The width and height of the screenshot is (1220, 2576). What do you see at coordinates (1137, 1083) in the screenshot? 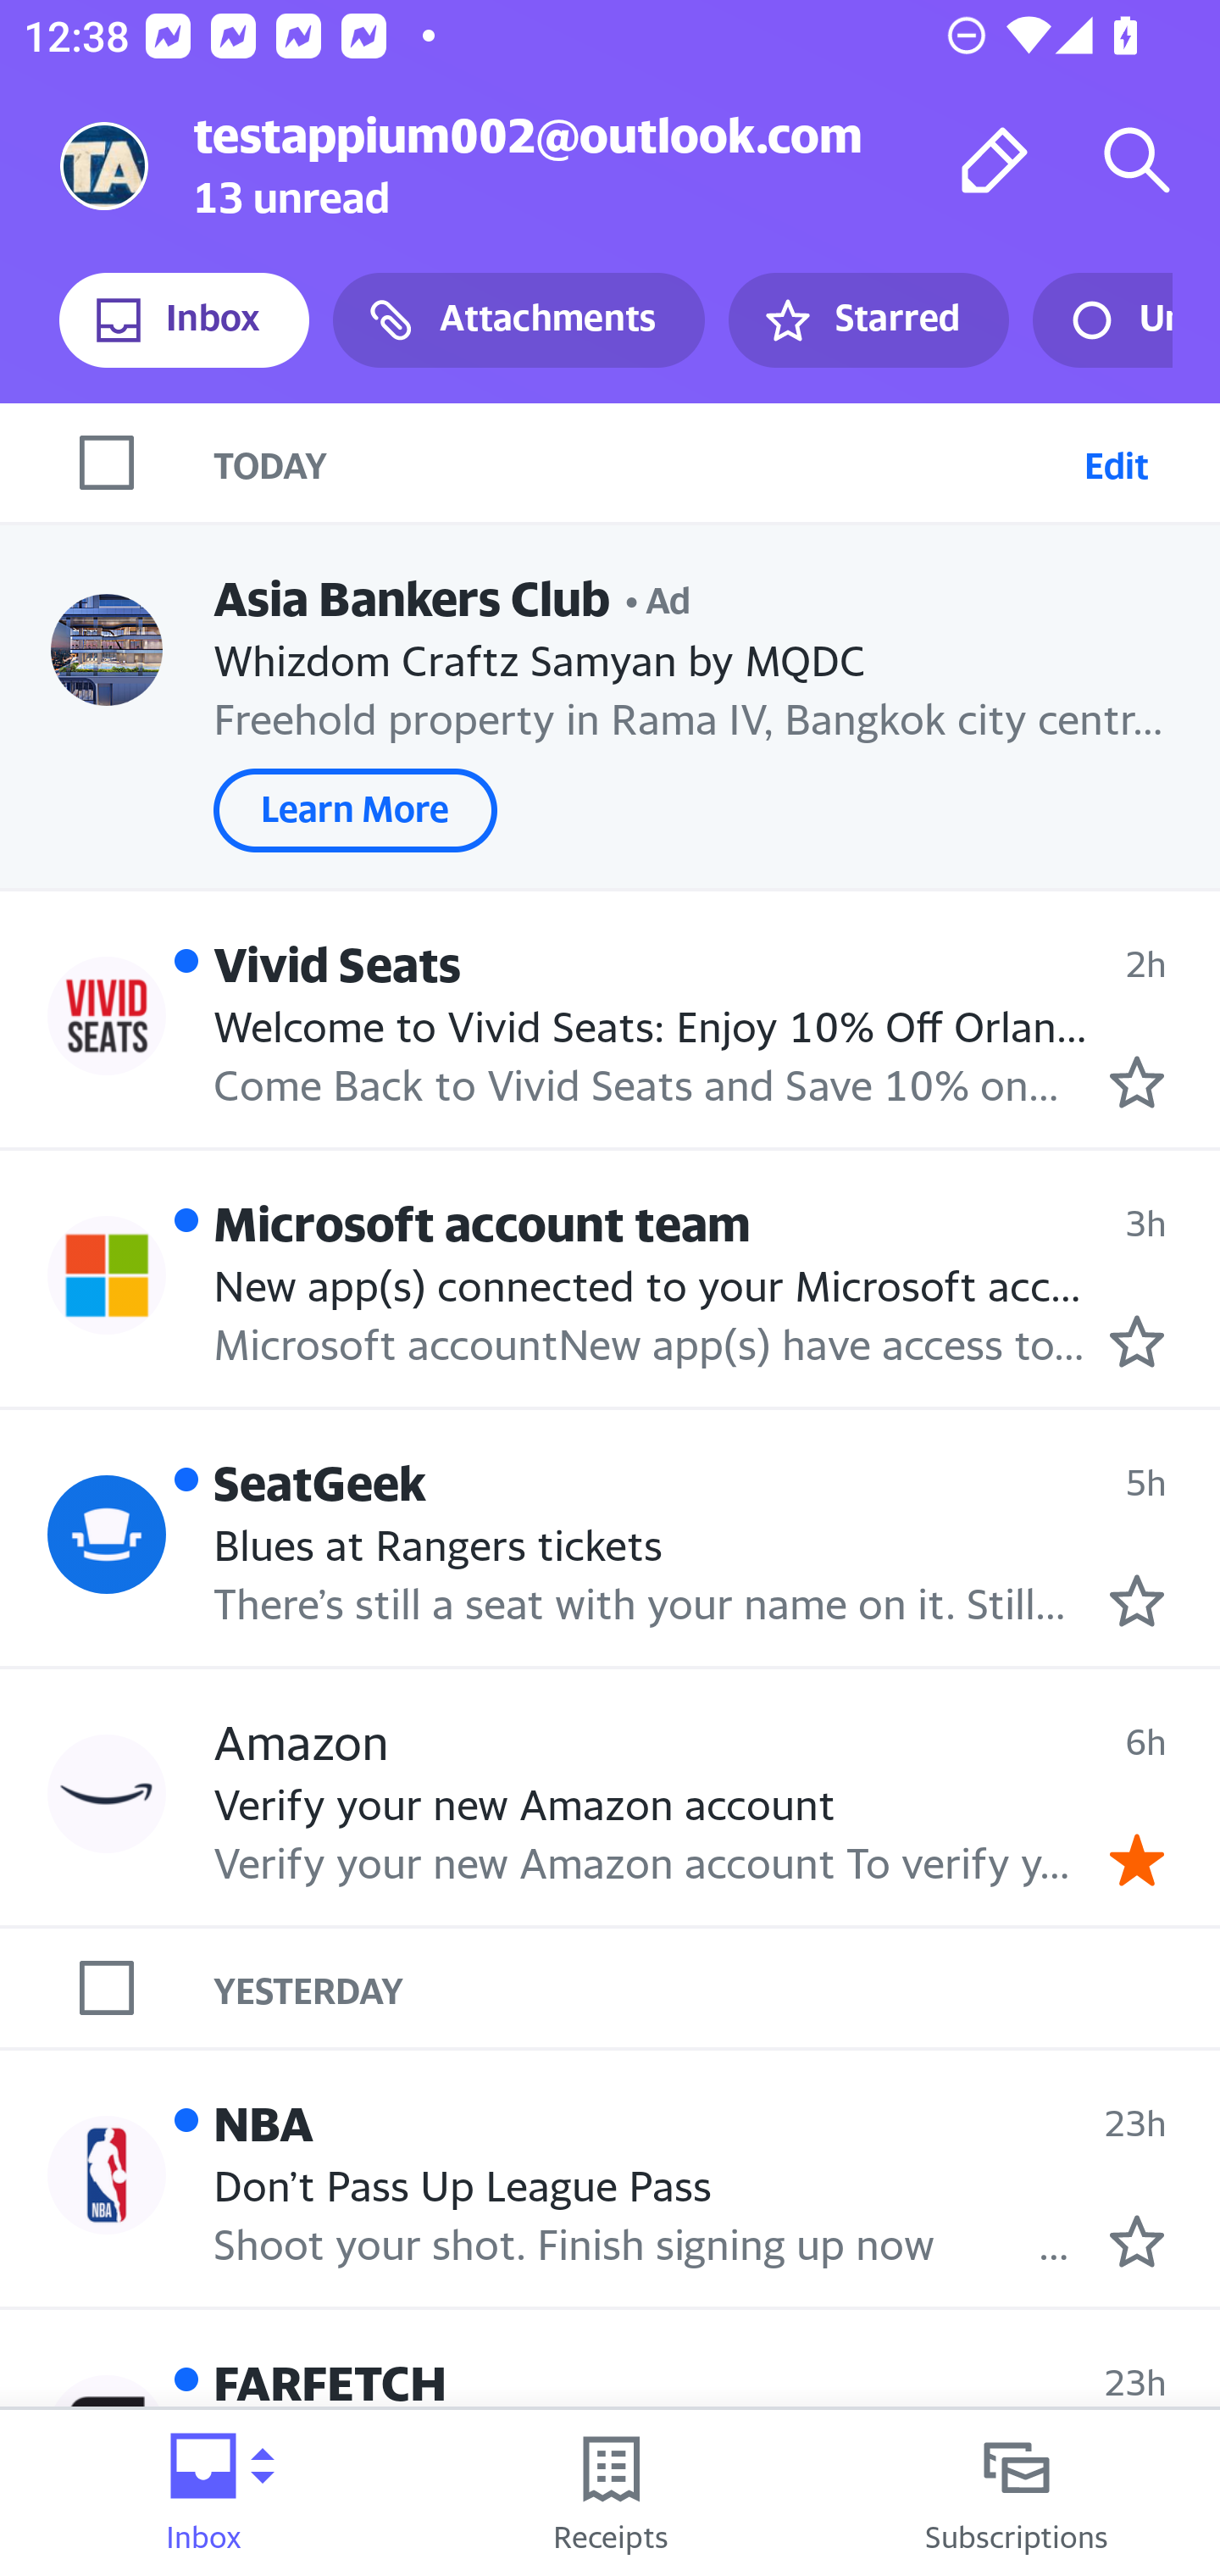
I see `Mark as starred.` at bounding box center [1137, 1083].